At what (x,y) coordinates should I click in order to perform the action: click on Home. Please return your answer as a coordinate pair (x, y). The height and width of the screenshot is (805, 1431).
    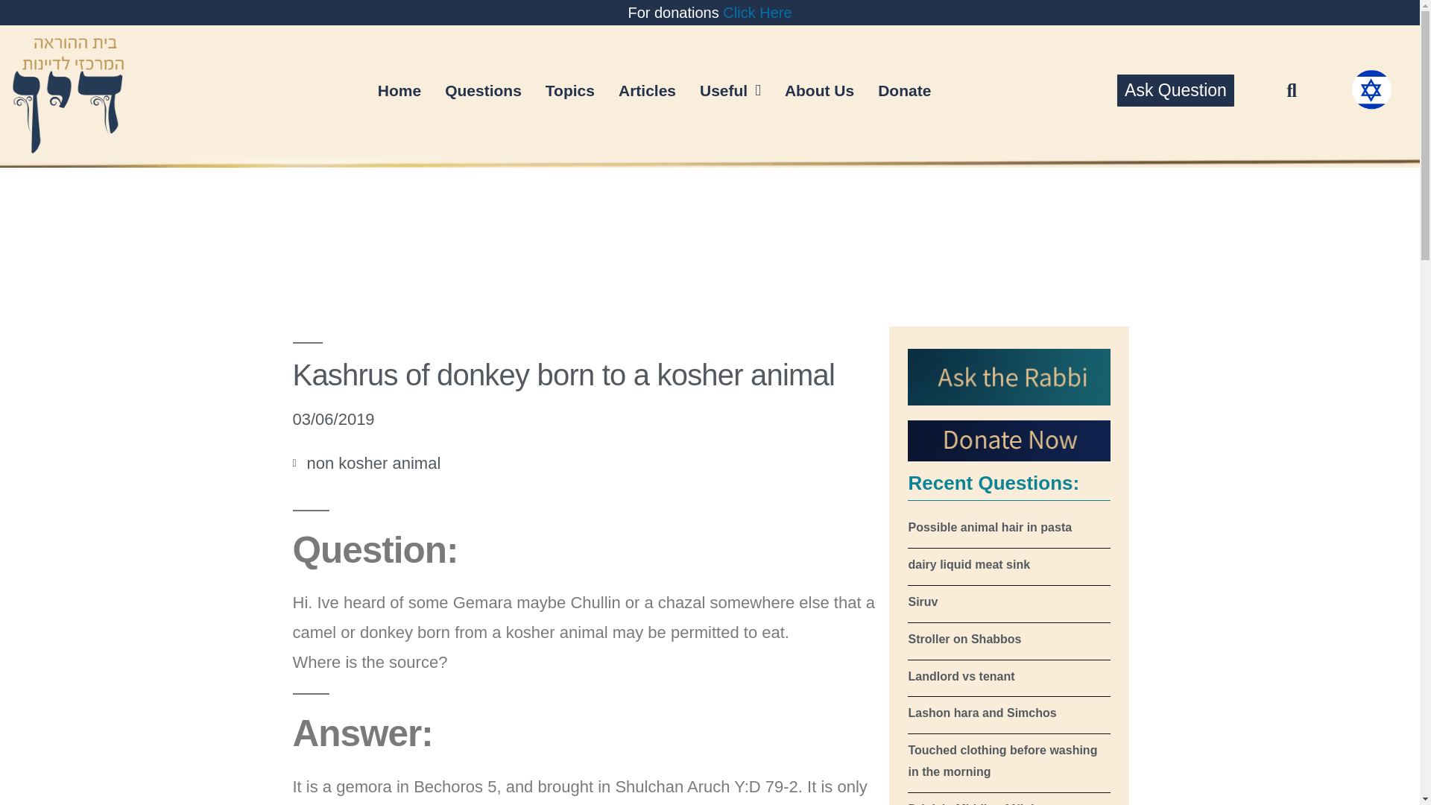
    Looking at the image, I should click on (399, 90).